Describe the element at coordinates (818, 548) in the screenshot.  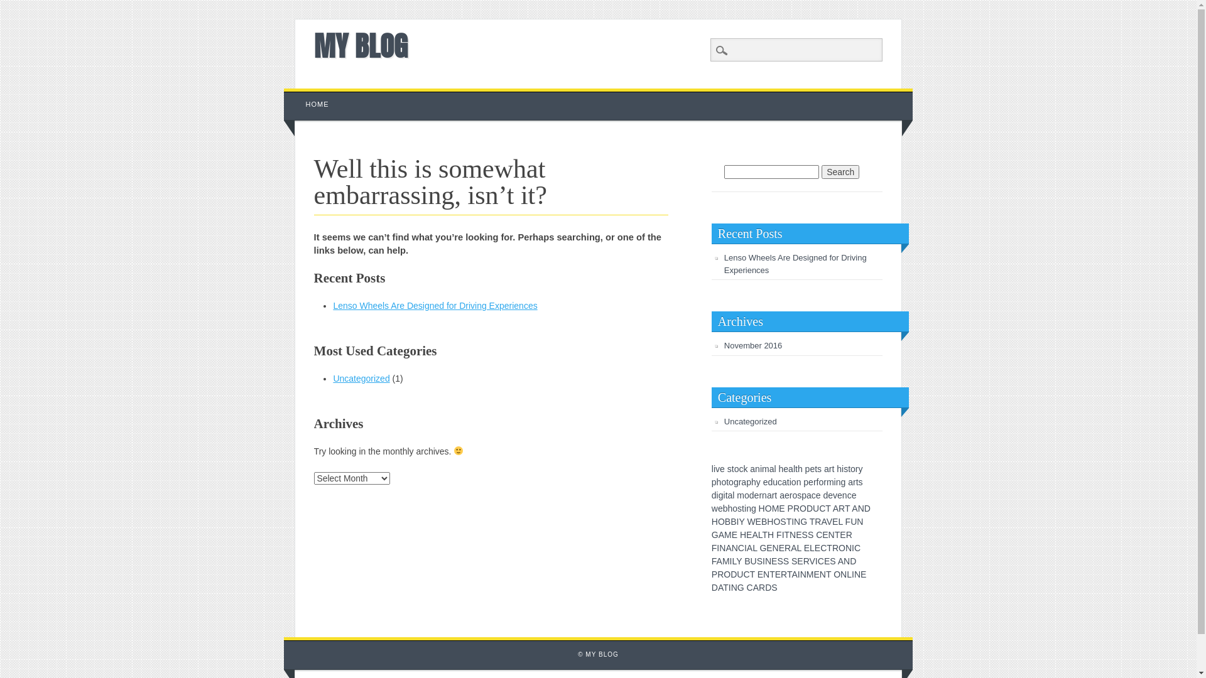
I see `E` at that location.